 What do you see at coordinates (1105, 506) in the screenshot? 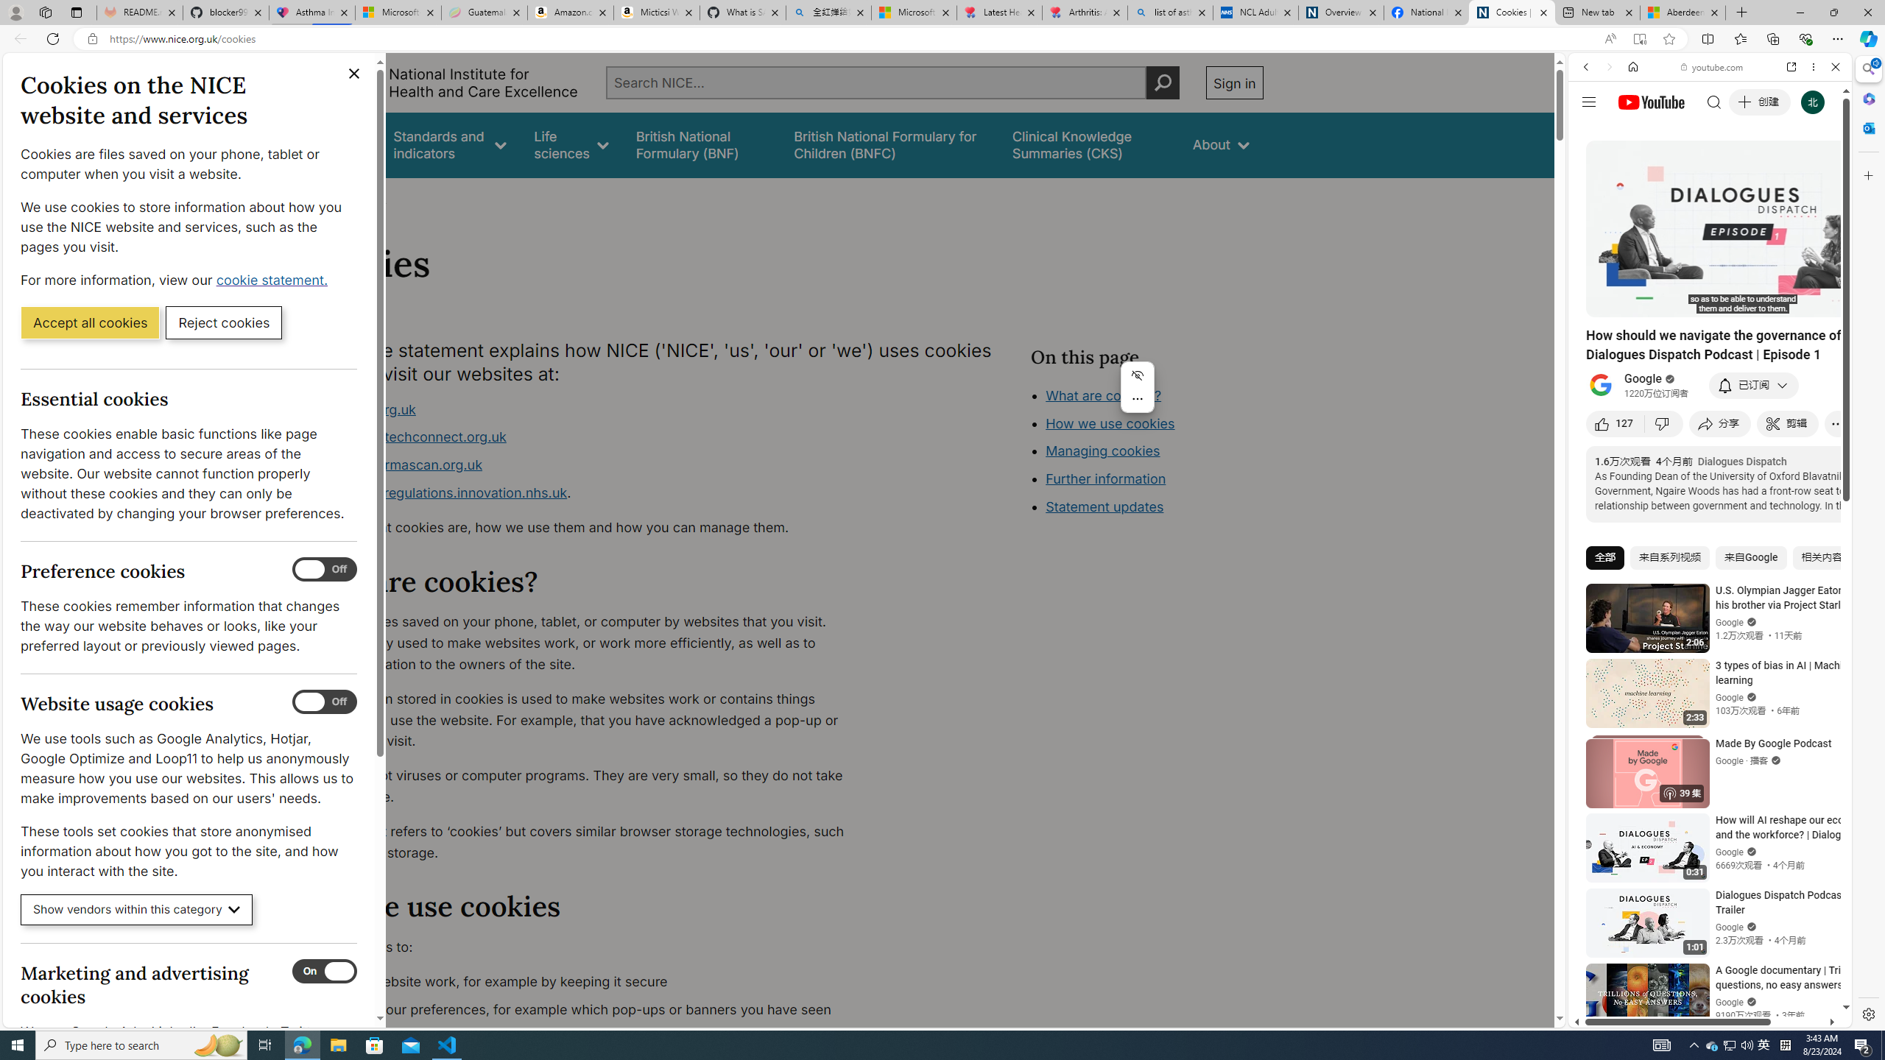
I see `Statement updates` at bounding box center [1105, 506].